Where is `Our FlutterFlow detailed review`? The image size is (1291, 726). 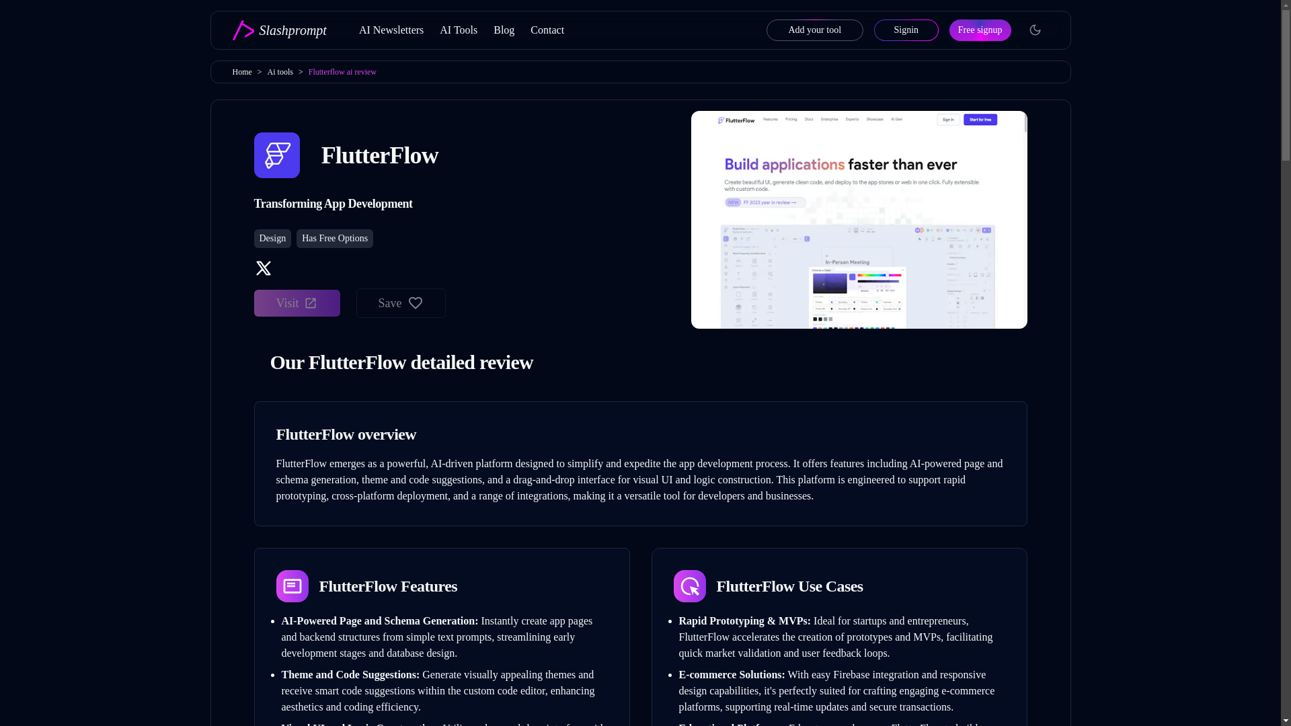 Our FlutterFlow detailed review is located at coordinates (641, 364).